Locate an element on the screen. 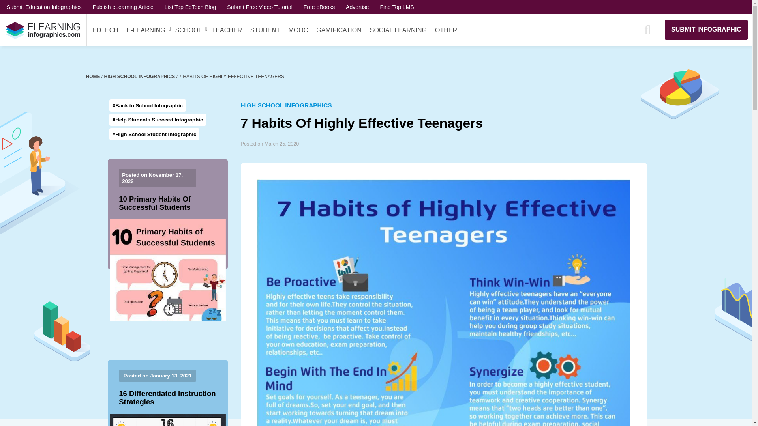 Image resolution: width=758 pixels, height=426 pixels. Teacher Infographics is located at coordinates (227, 30).